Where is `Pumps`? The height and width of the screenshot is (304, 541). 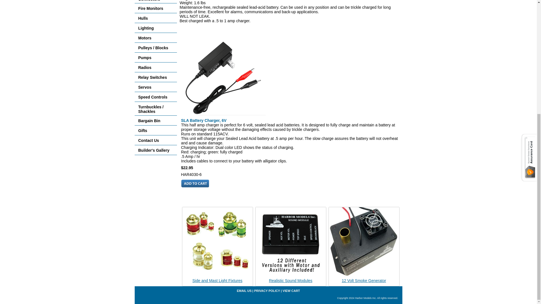
Pumps is located at coordinates (156, 57).